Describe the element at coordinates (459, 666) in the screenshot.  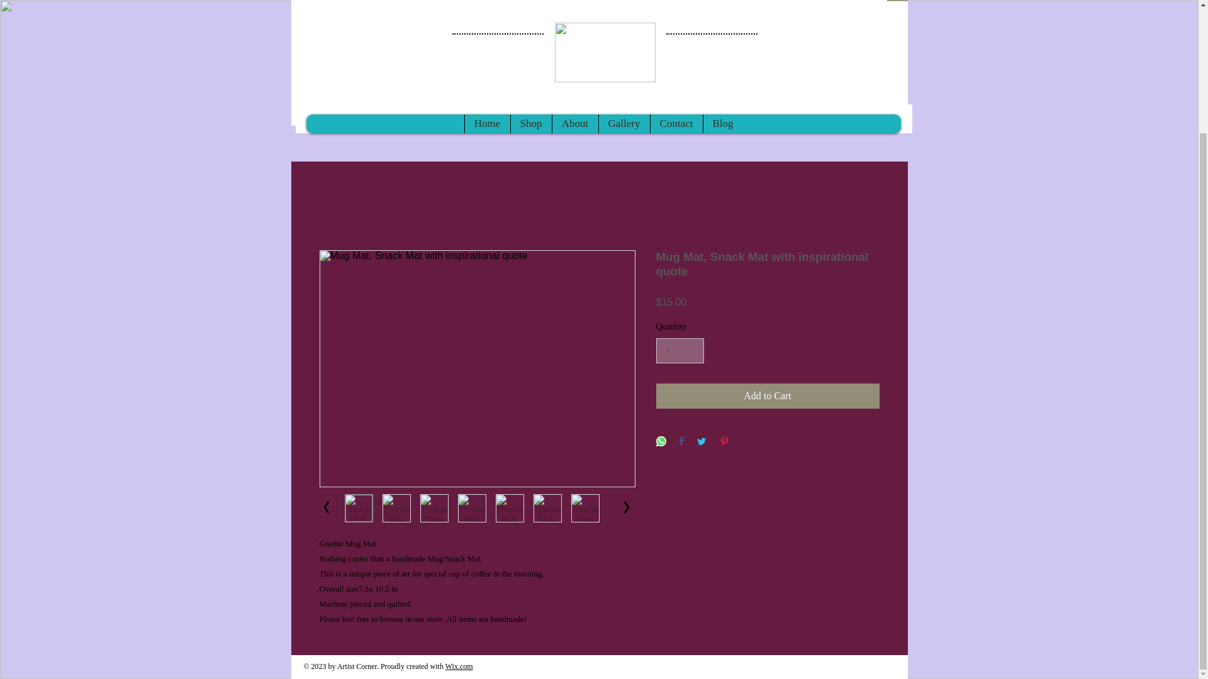
I see `Wix.com` at that location.